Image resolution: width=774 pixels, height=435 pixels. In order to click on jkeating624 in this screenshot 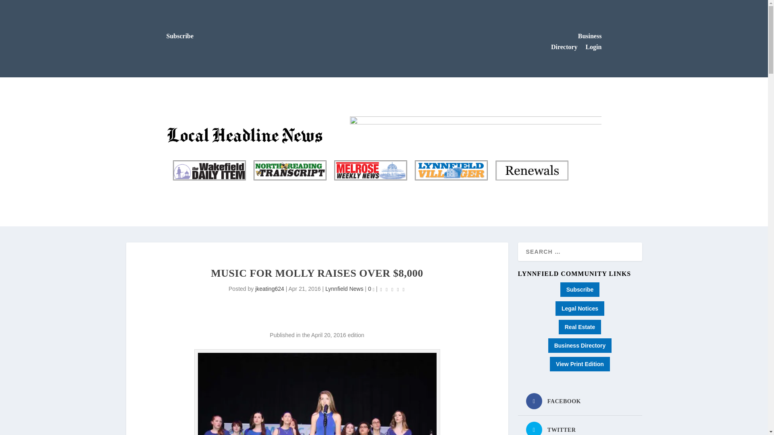, I will do `click(269, 288)`.